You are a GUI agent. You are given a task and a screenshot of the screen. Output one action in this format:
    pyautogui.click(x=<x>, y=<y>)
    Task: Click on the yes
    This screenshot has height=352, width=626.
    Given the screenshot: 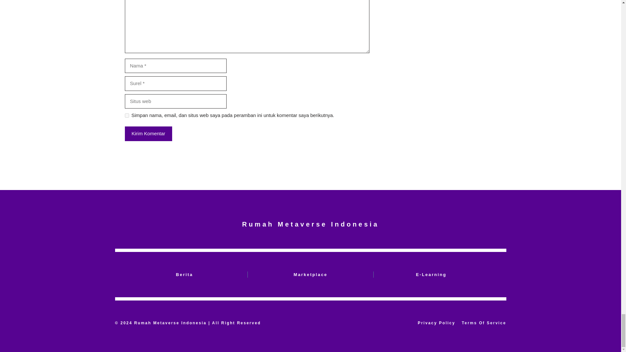 What is the action you would take?
    pyautogui.click(x=127, y=115)
    